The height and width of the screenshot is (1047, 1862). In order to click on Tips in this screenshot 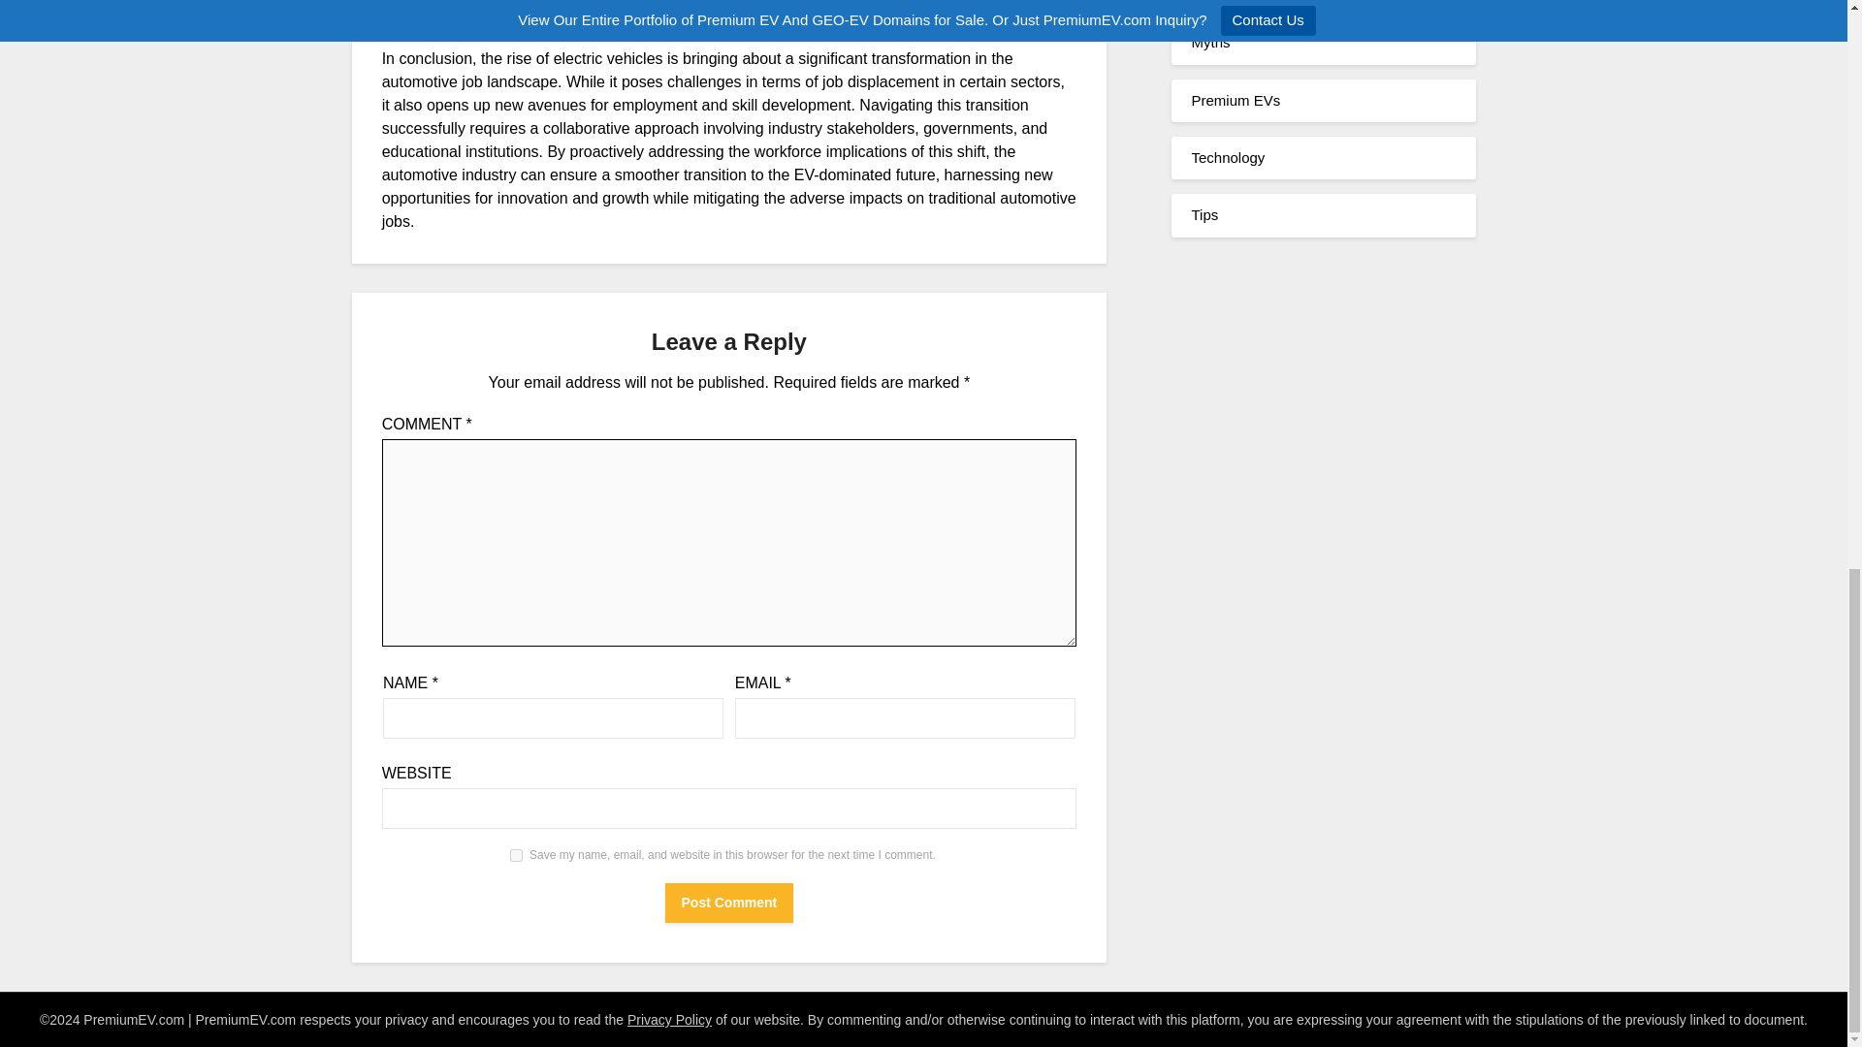, I will do `click(1204, 214)`.